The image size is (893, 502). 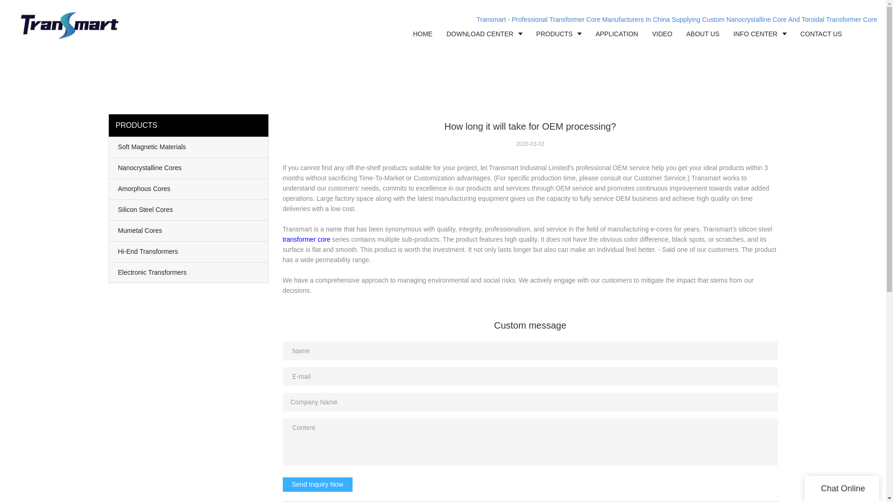 What do you see at coordinates (189, 272) in the screenshot?
I see `Electronic Transformers` at bounding box center [189, 272].